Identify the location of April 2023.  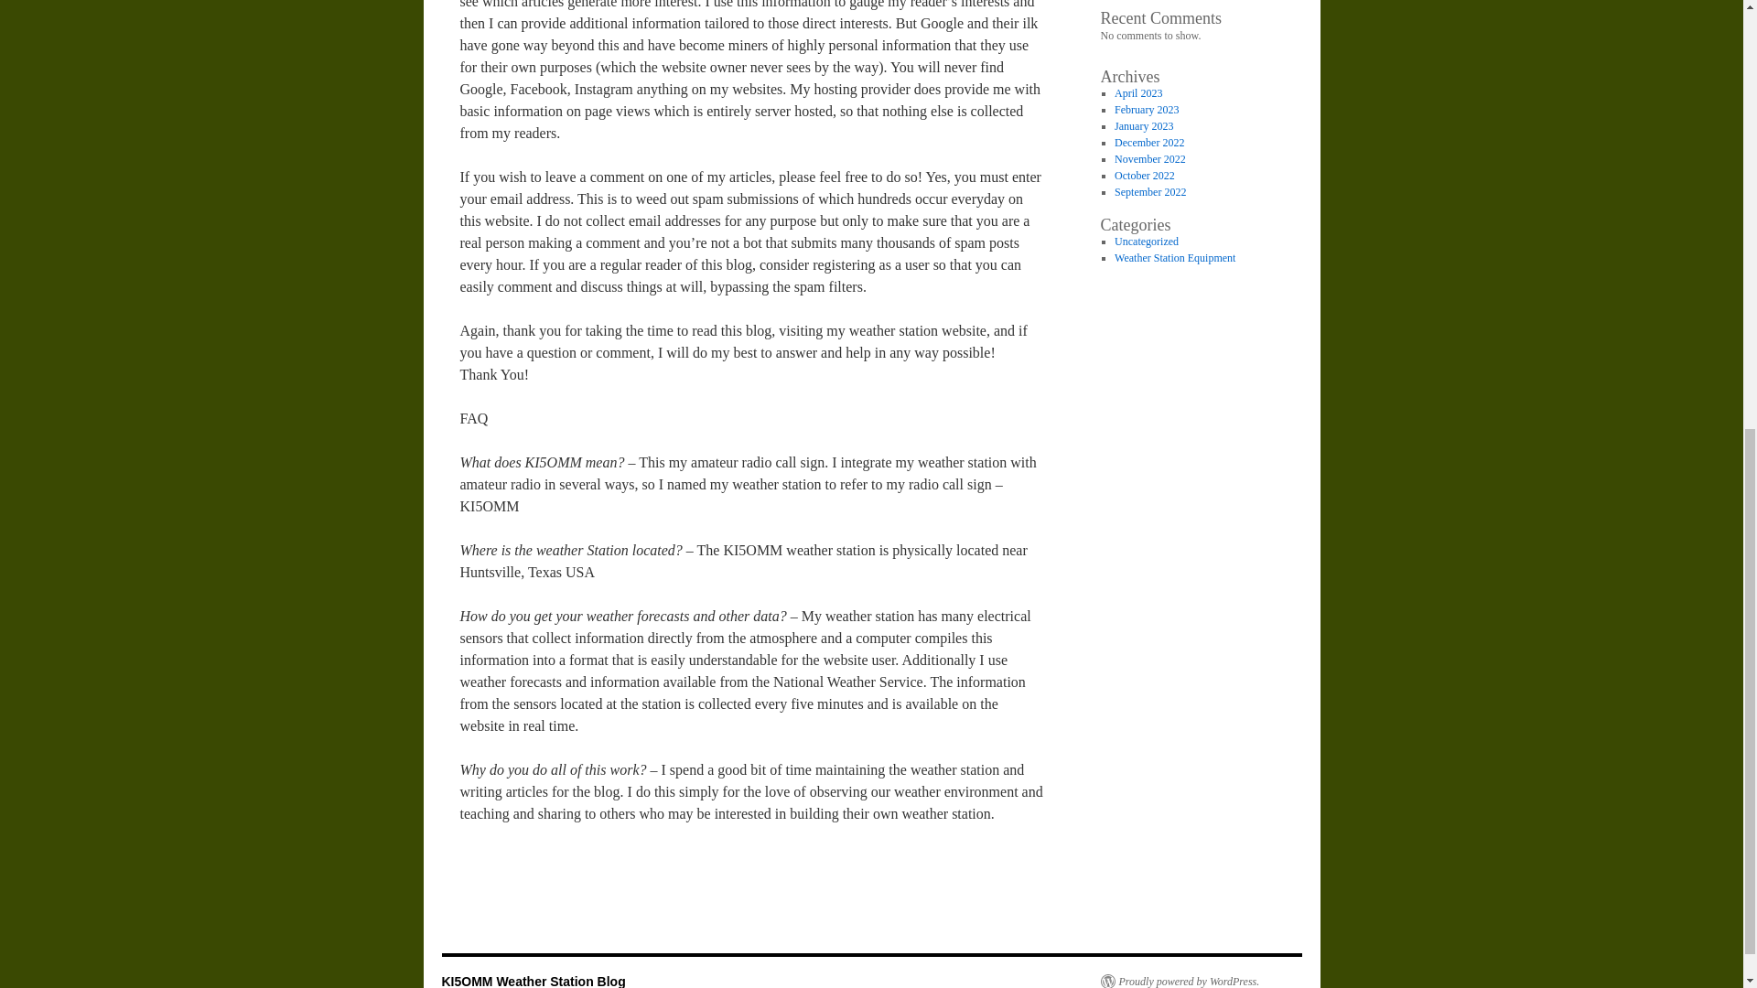
(1137, 93).